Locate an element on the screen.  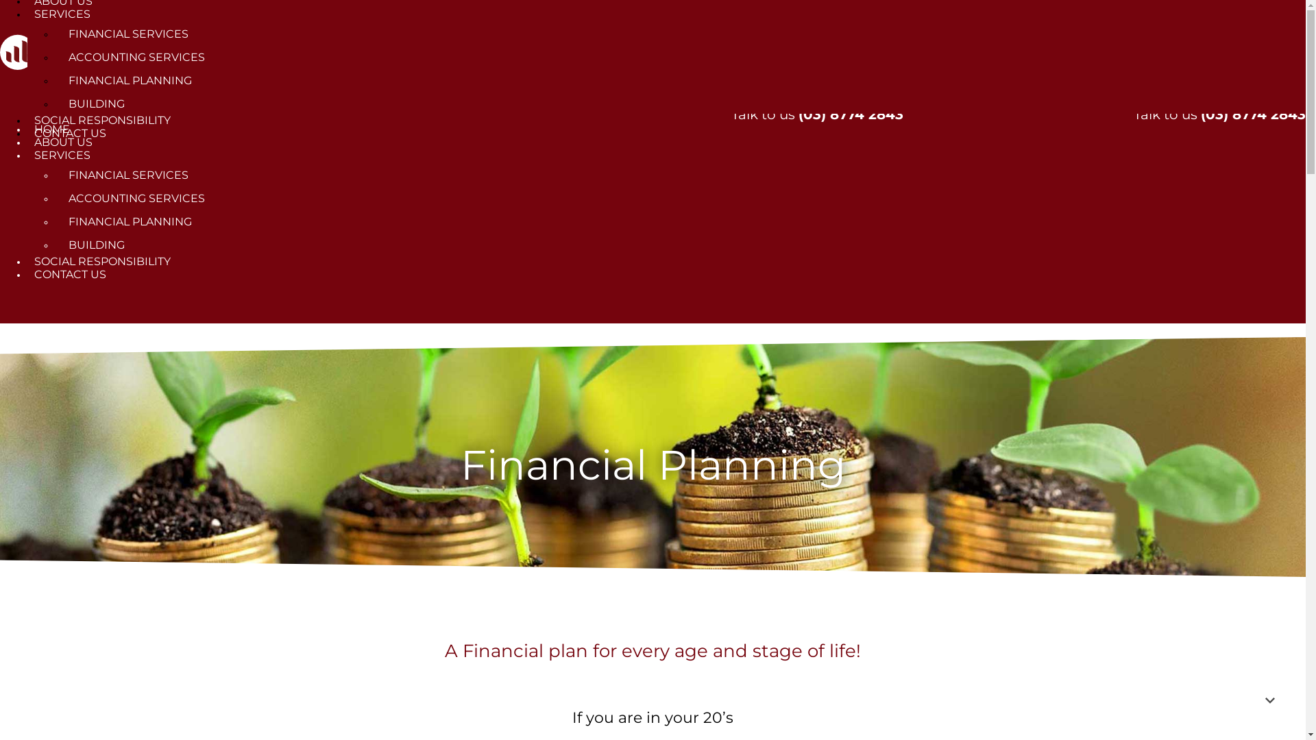
SERVICES is located at coordinates (62, 155).